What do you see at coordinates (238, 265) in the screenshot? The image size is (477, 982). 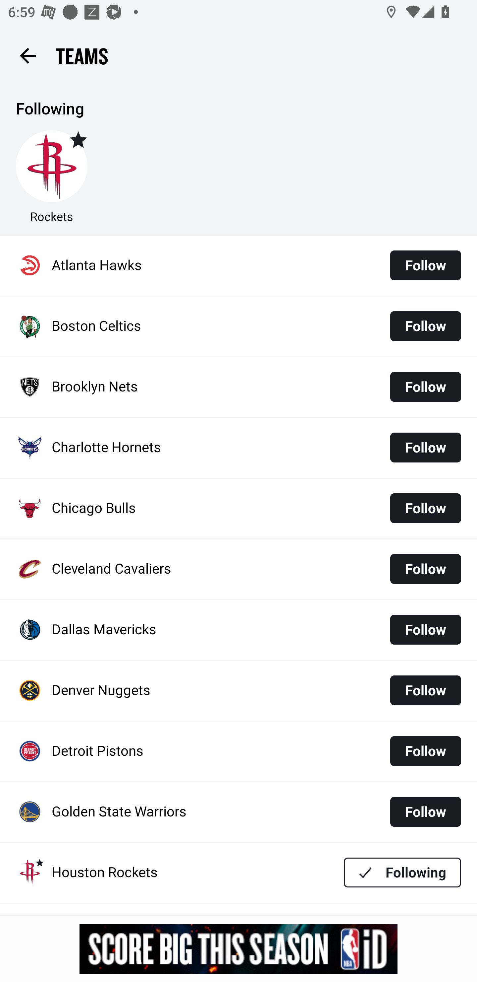 I see `Atlanta Hawks Follow` at bounding box center [238, 265].